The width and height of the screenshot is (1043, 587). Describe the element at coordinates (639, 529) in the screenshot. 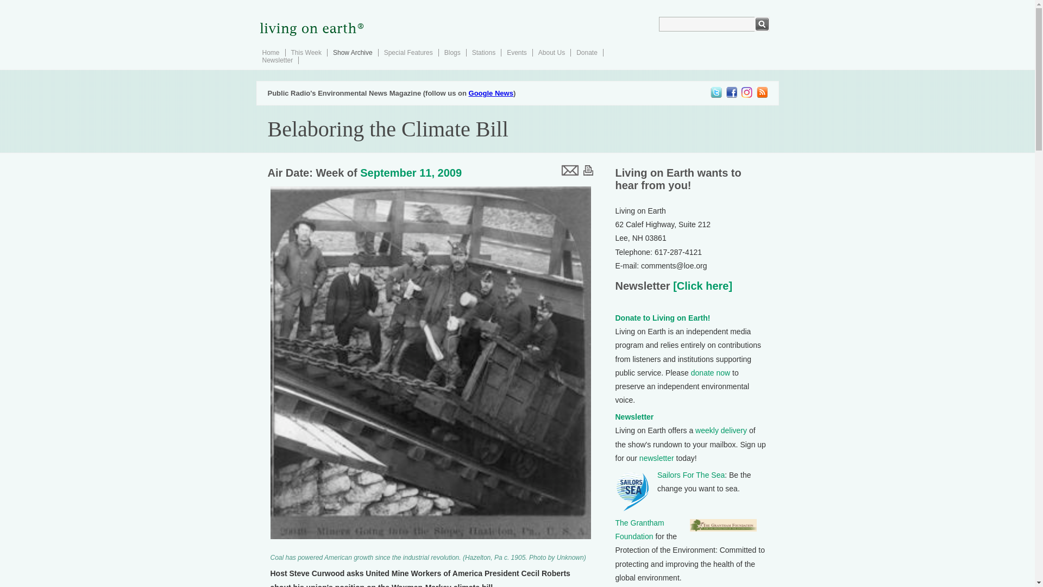

I see `The Grantham Foundation` at that location.